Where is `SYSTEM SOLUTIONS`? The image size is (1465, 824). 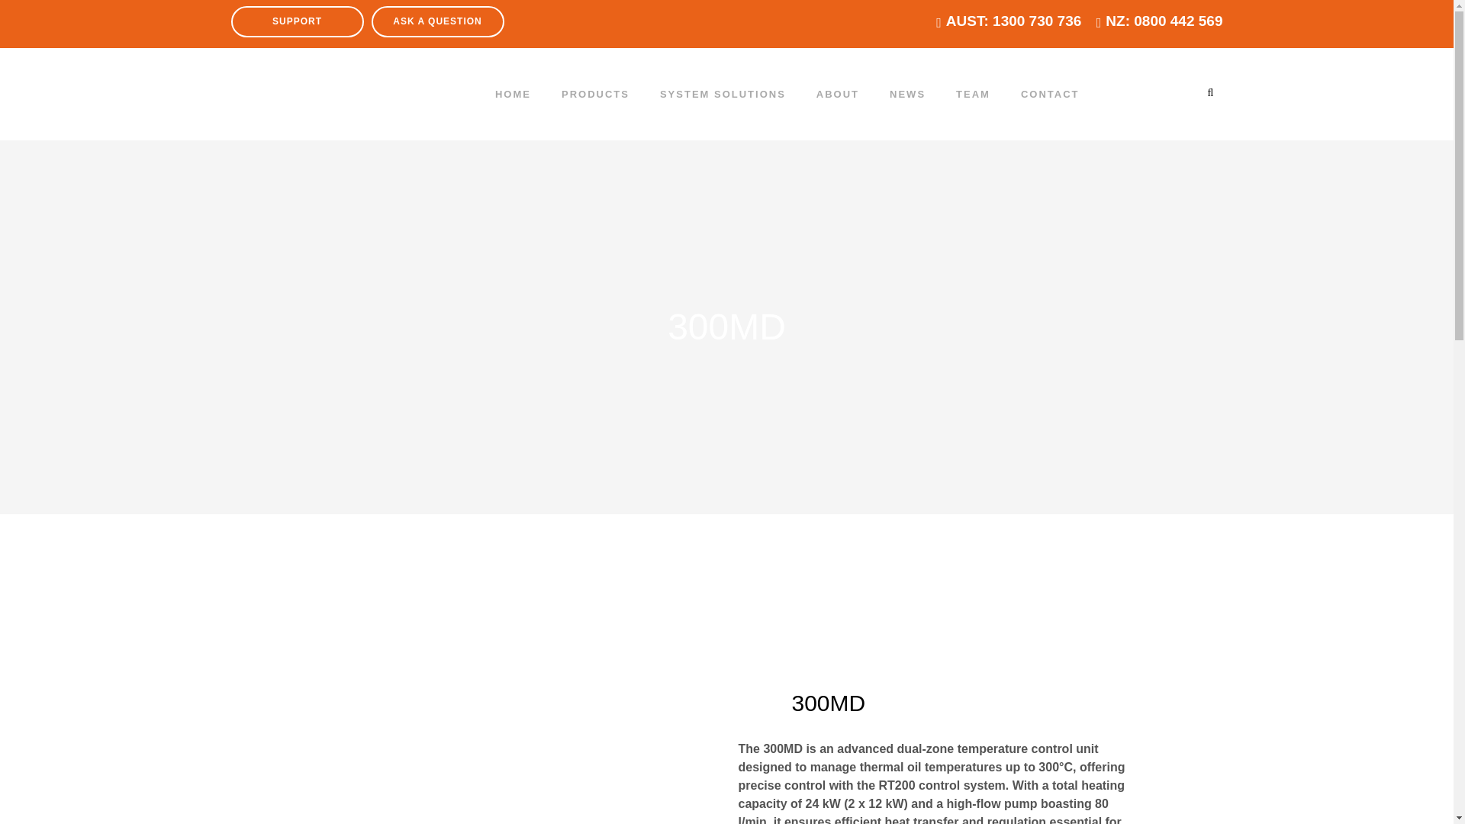
SYSTEM SOLUTIONS is located at coordinates (723, 94).